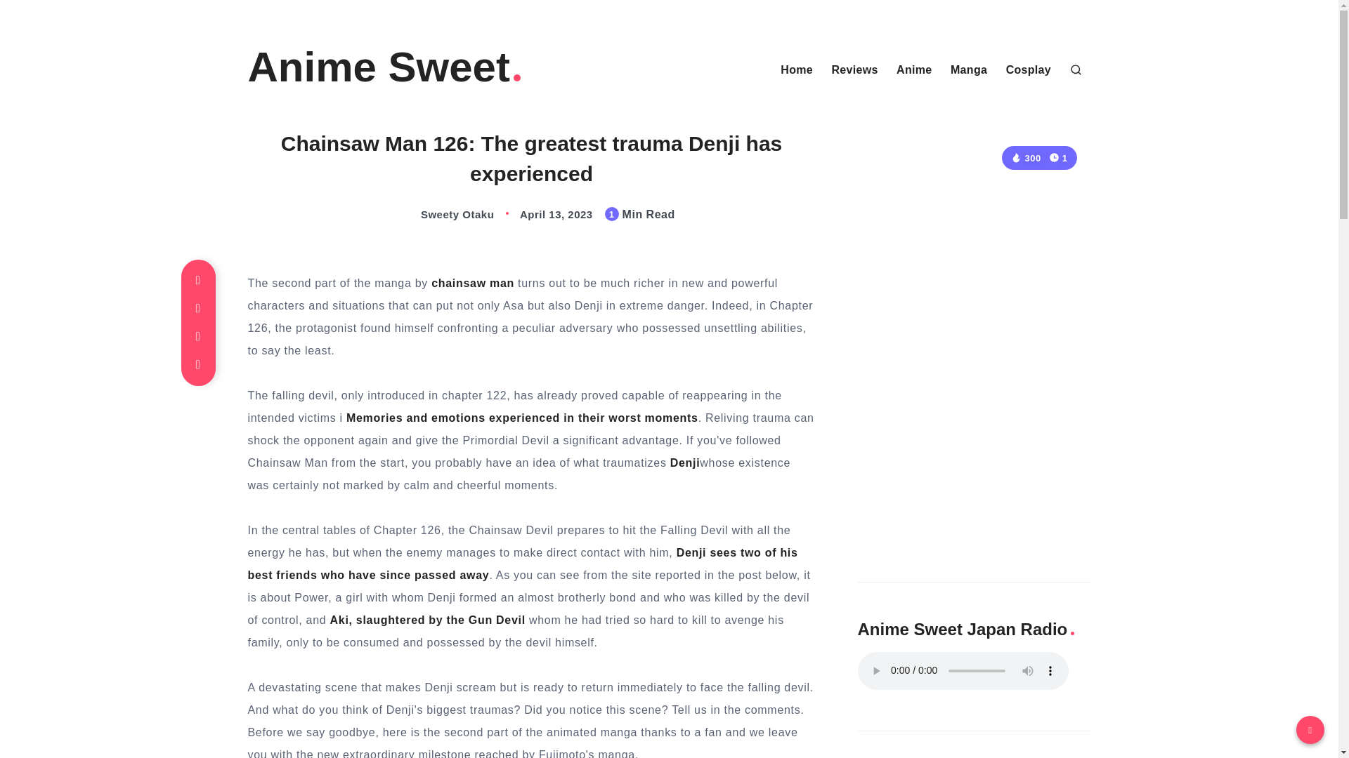  Describe the element at coordinates (797, 70) in the screenshot. I see `Home` at that location.